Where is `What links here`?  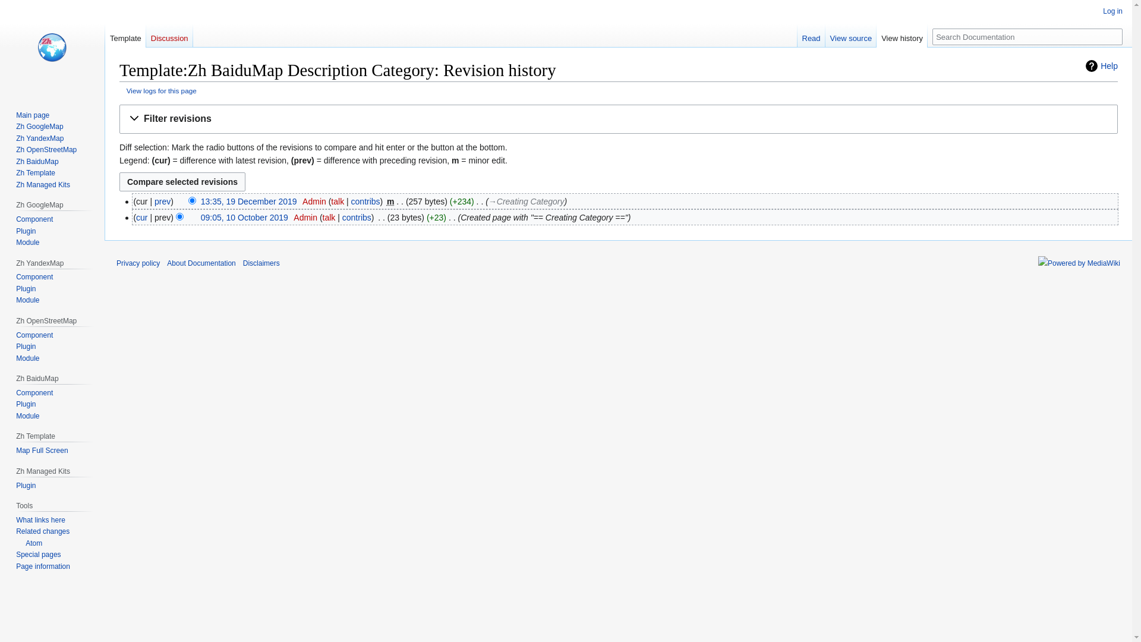
What links here is located at coordinates (40, 520).